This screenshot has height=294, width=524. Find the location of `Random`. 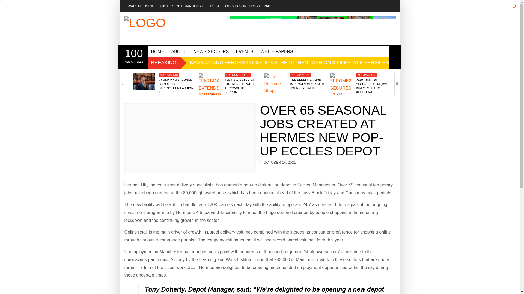

Random is located at coordinates (395, 63).